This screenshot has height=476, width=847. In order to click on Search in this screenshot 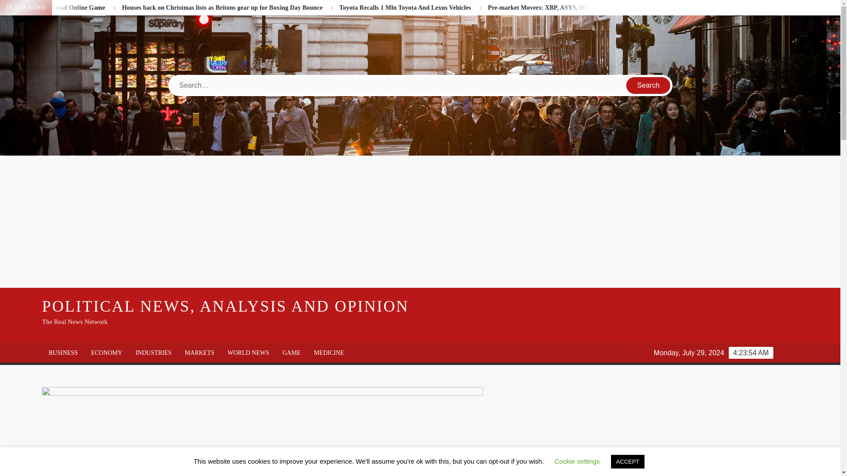, I will do `click(648, 85)`.